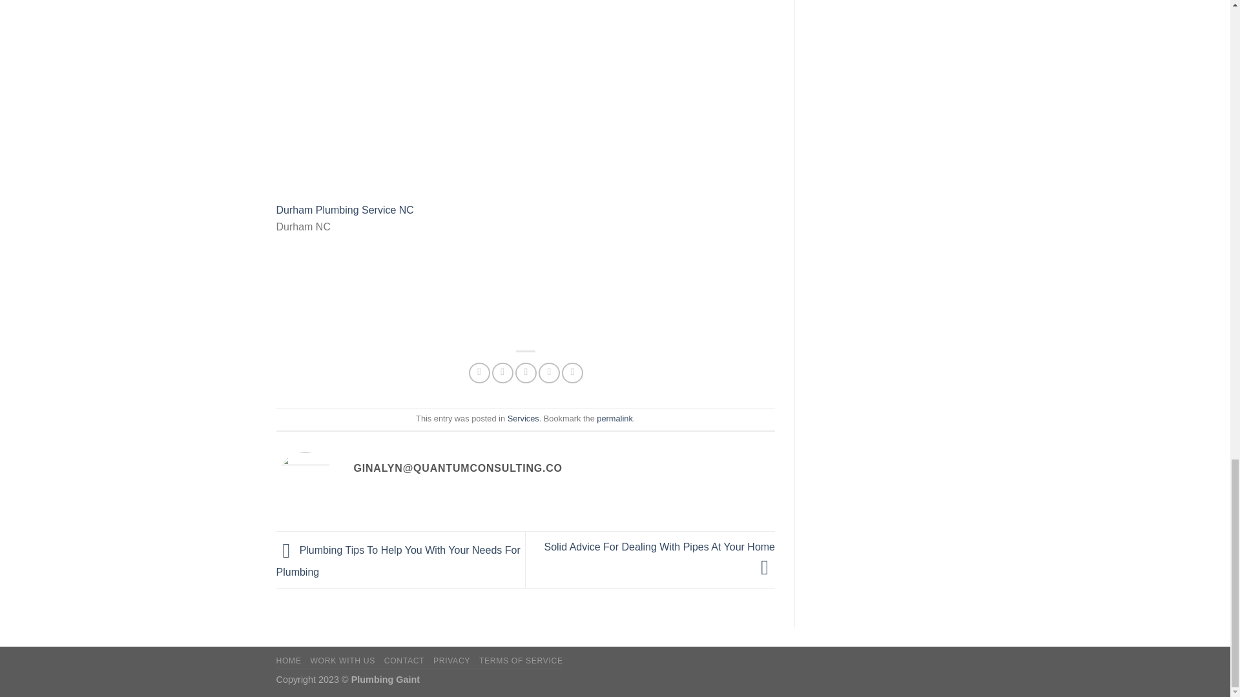  Describe the element at coordinates (345, 210) in the screenshot. I see `Durham Plumbing Service NC` at that location.